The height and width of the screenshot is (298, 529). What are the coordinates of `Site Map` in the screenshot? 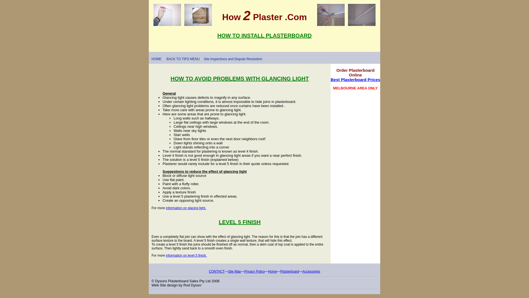 It's located at (234, 272).